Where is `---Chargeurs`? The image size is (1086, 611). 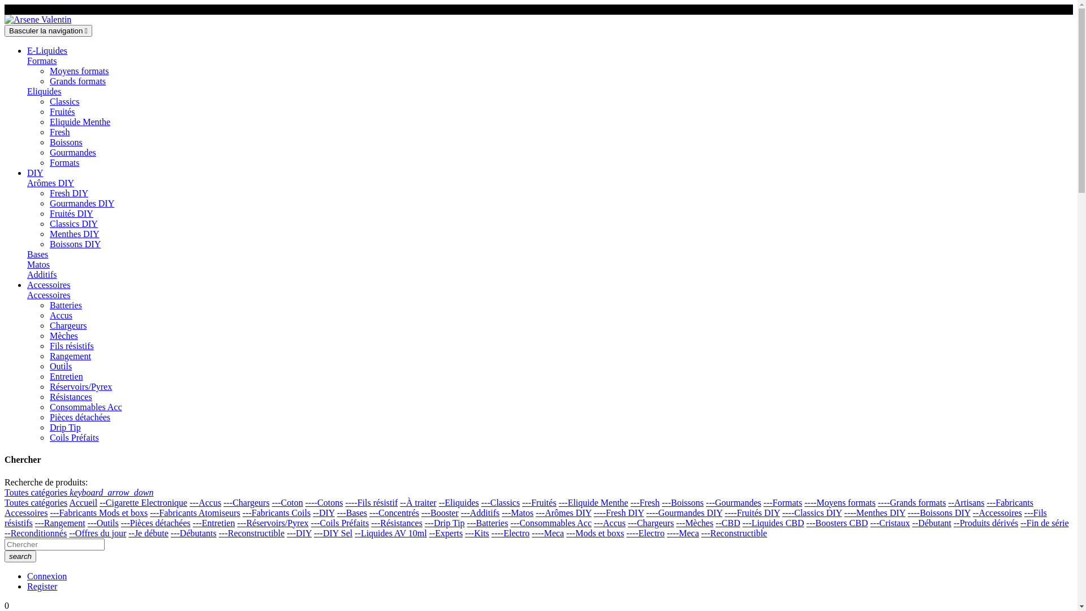 ---Chargeurs is located at coordinates (247, 502).